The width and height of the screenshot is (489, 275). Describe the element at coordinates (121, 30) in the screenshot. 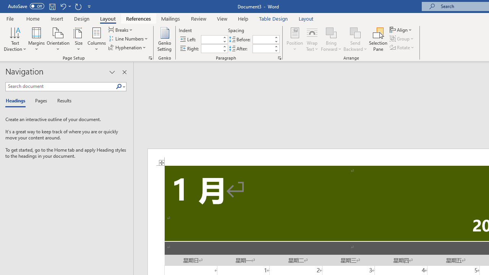

I see `Breaks` at that location.